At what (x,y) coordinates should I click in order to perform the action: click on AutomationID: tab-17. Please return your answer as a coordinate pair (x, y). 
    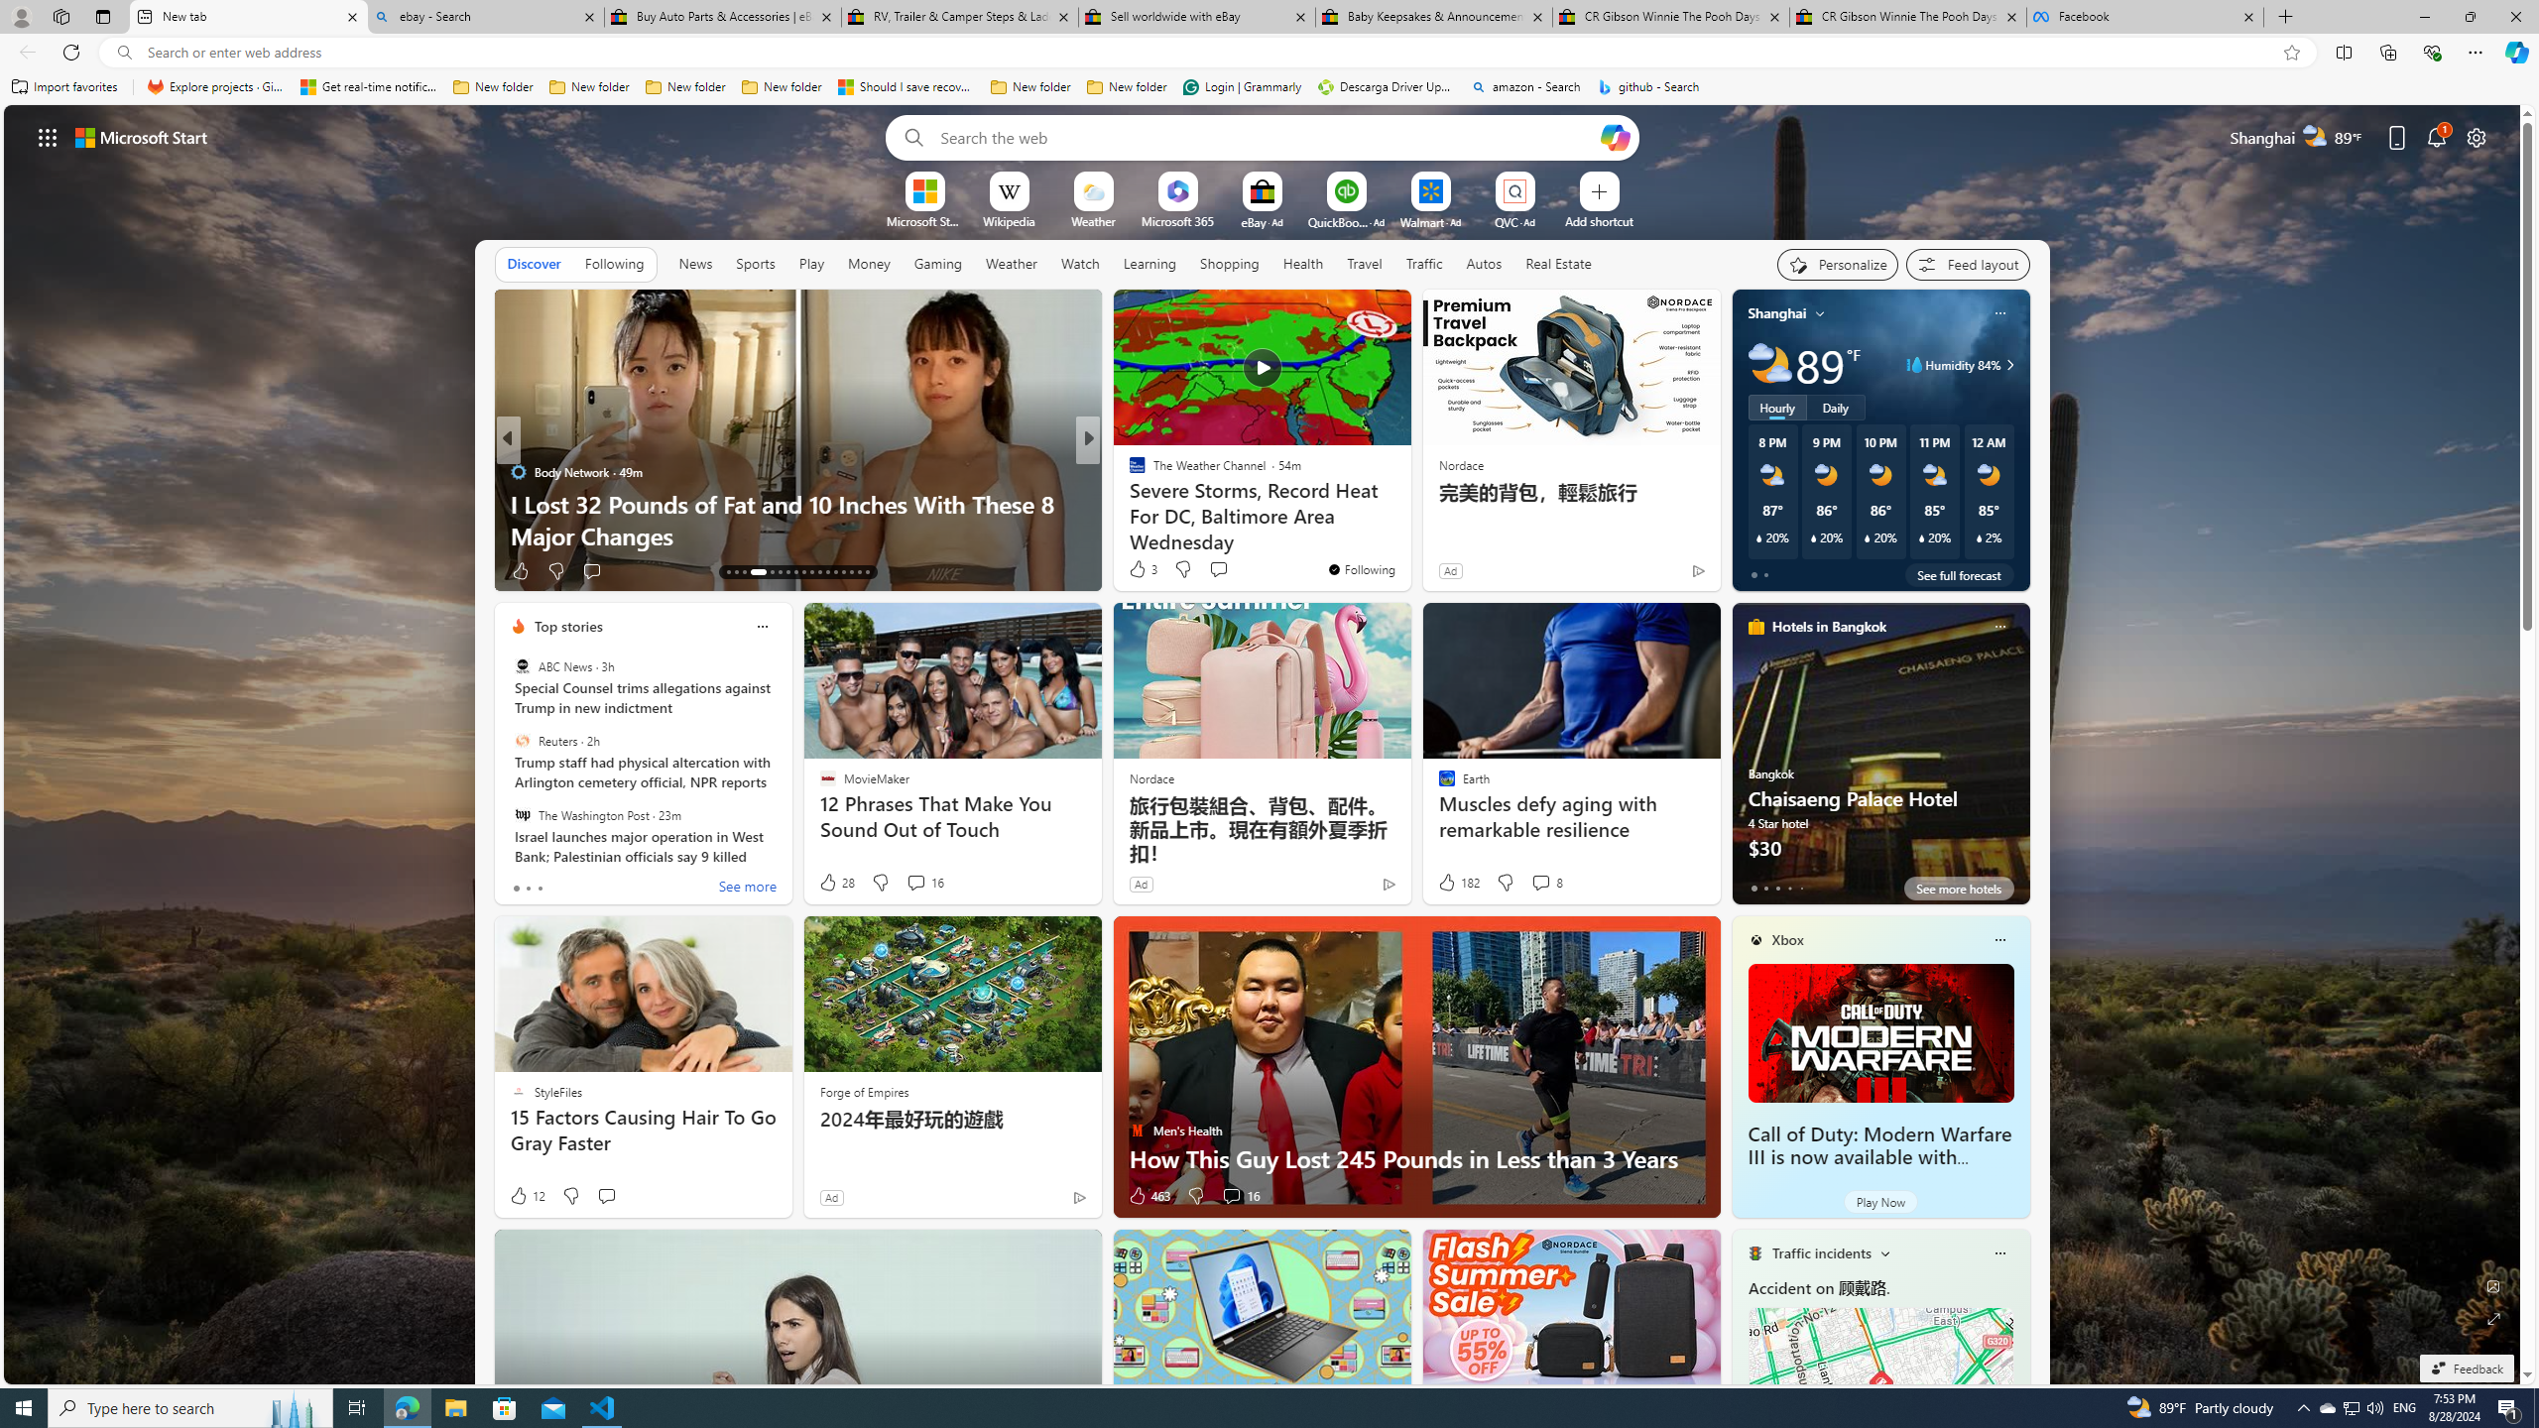
    Looking at the image, I should click on (766, 572).